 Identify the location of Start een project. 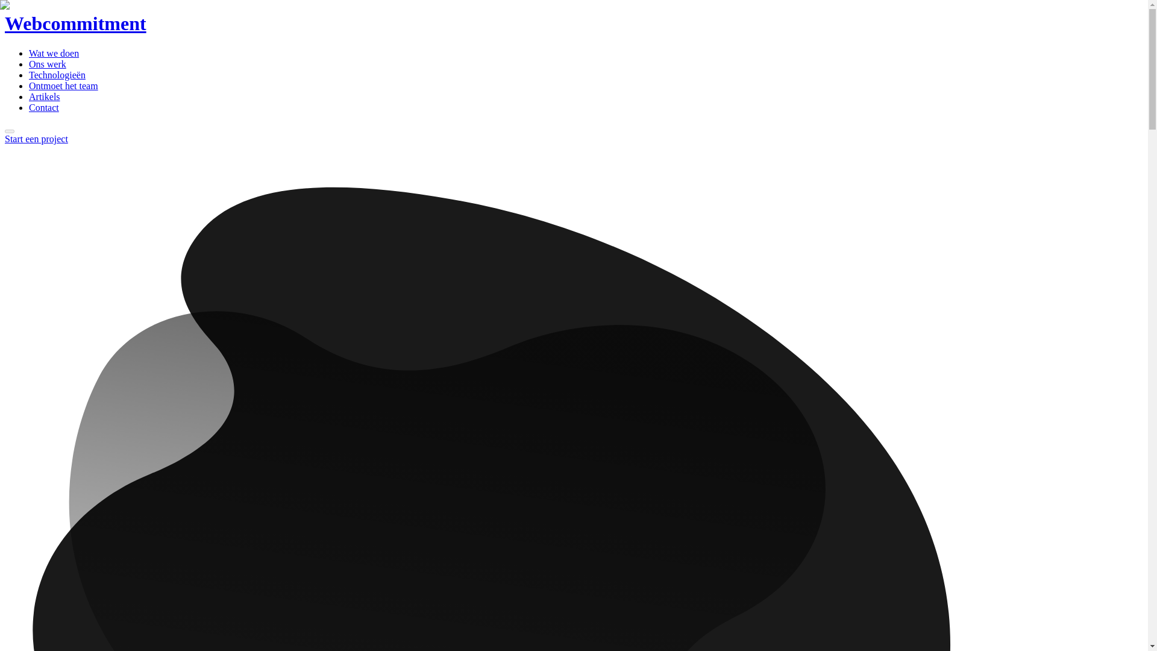
(36, 139).